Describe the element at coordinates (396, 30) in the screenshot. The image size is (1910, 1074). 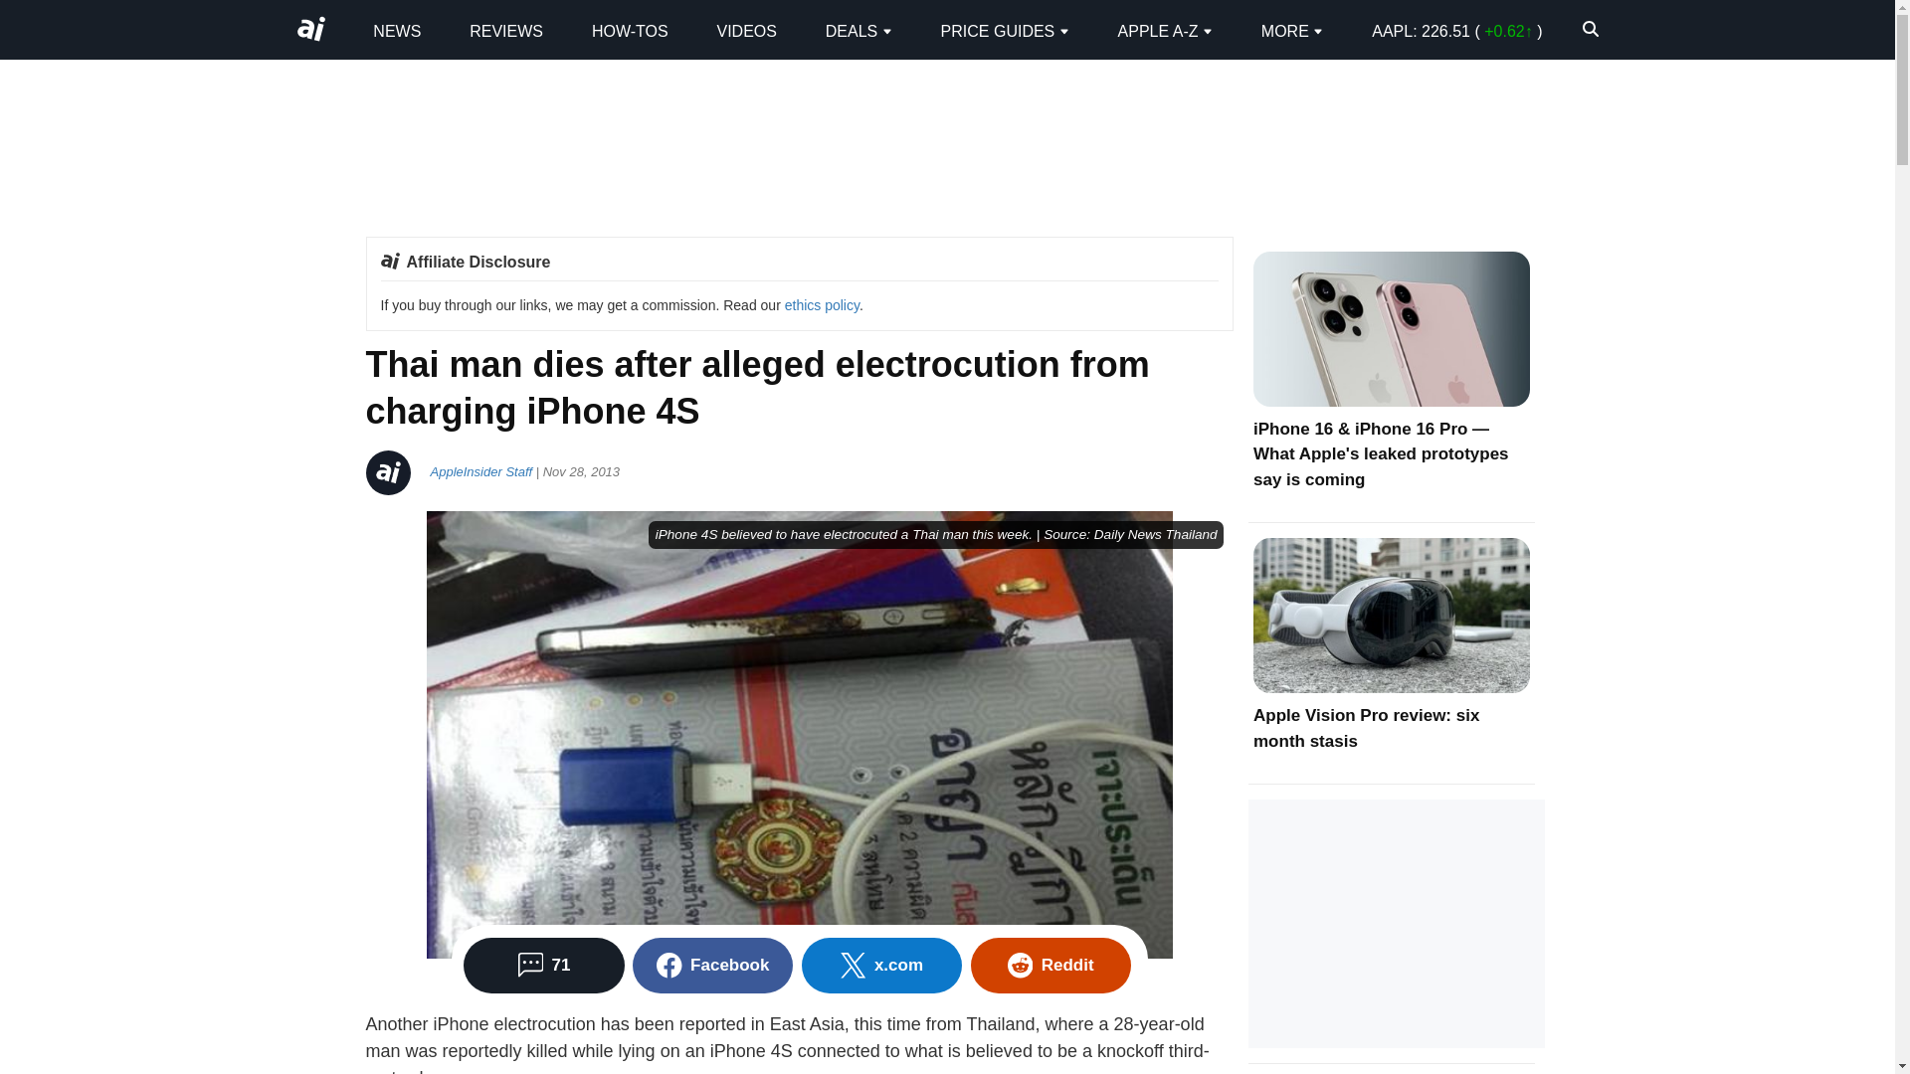
I see `News` at that location.